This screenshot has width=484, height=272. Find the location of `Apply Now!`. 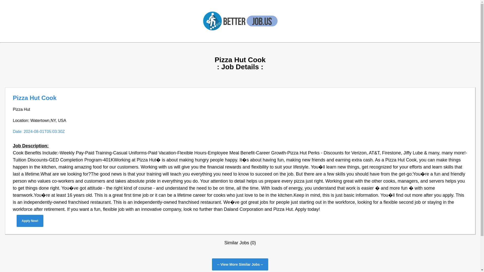

Apply Now! is located at coordinates (30, 221).